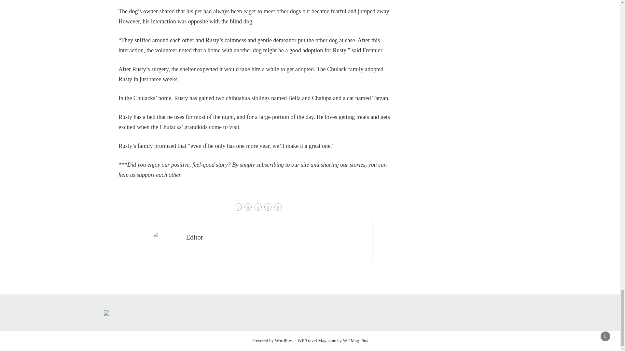 This screenshot has width=625, height=351. I want to click on Editor, so click(194, 237).